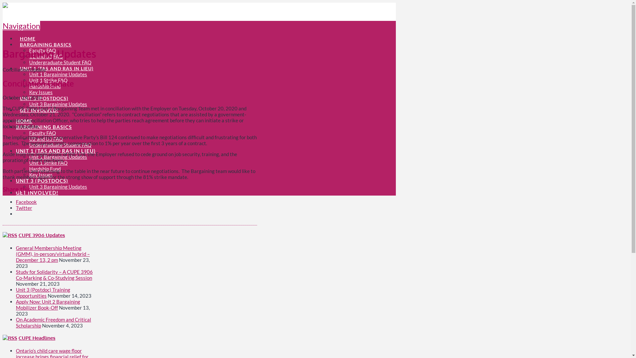  Describe the element at coordinates (46, 56) in the screenshot. I see `U2 and U3 FAQ` at that location.